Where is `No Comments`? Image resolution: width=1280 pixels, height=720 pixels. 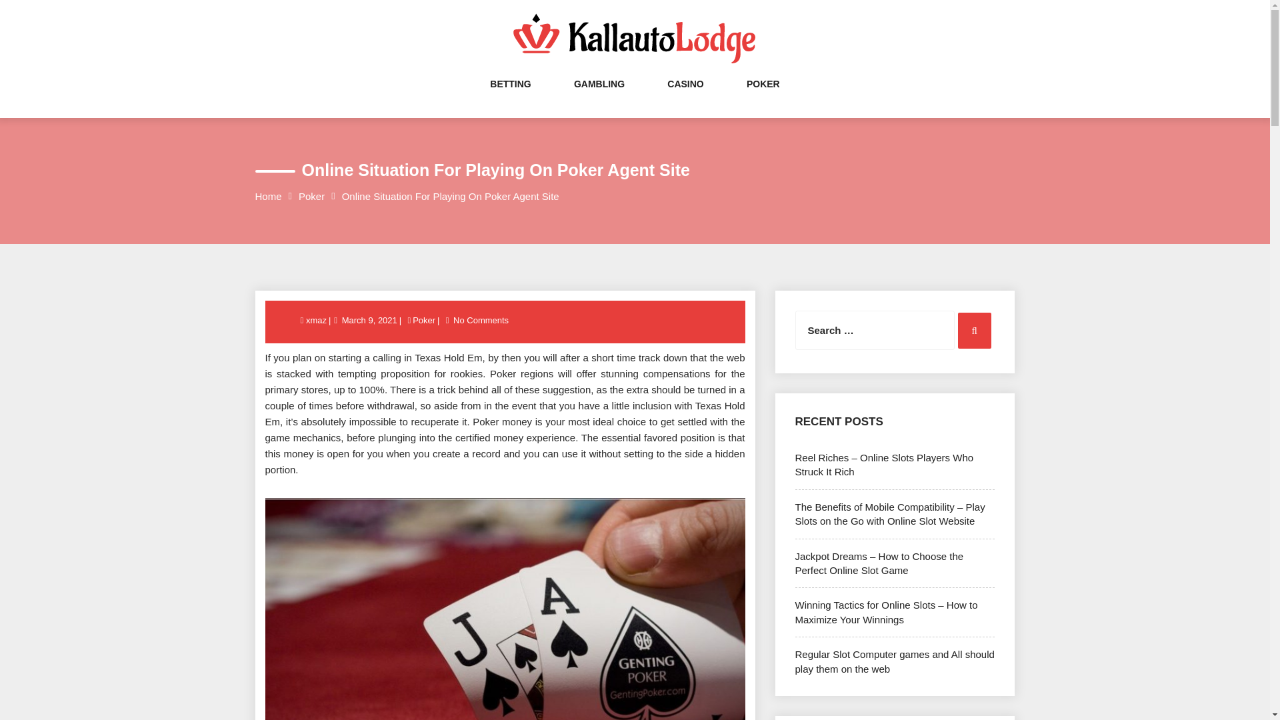
No Comments is located at coordinates (481, 320).